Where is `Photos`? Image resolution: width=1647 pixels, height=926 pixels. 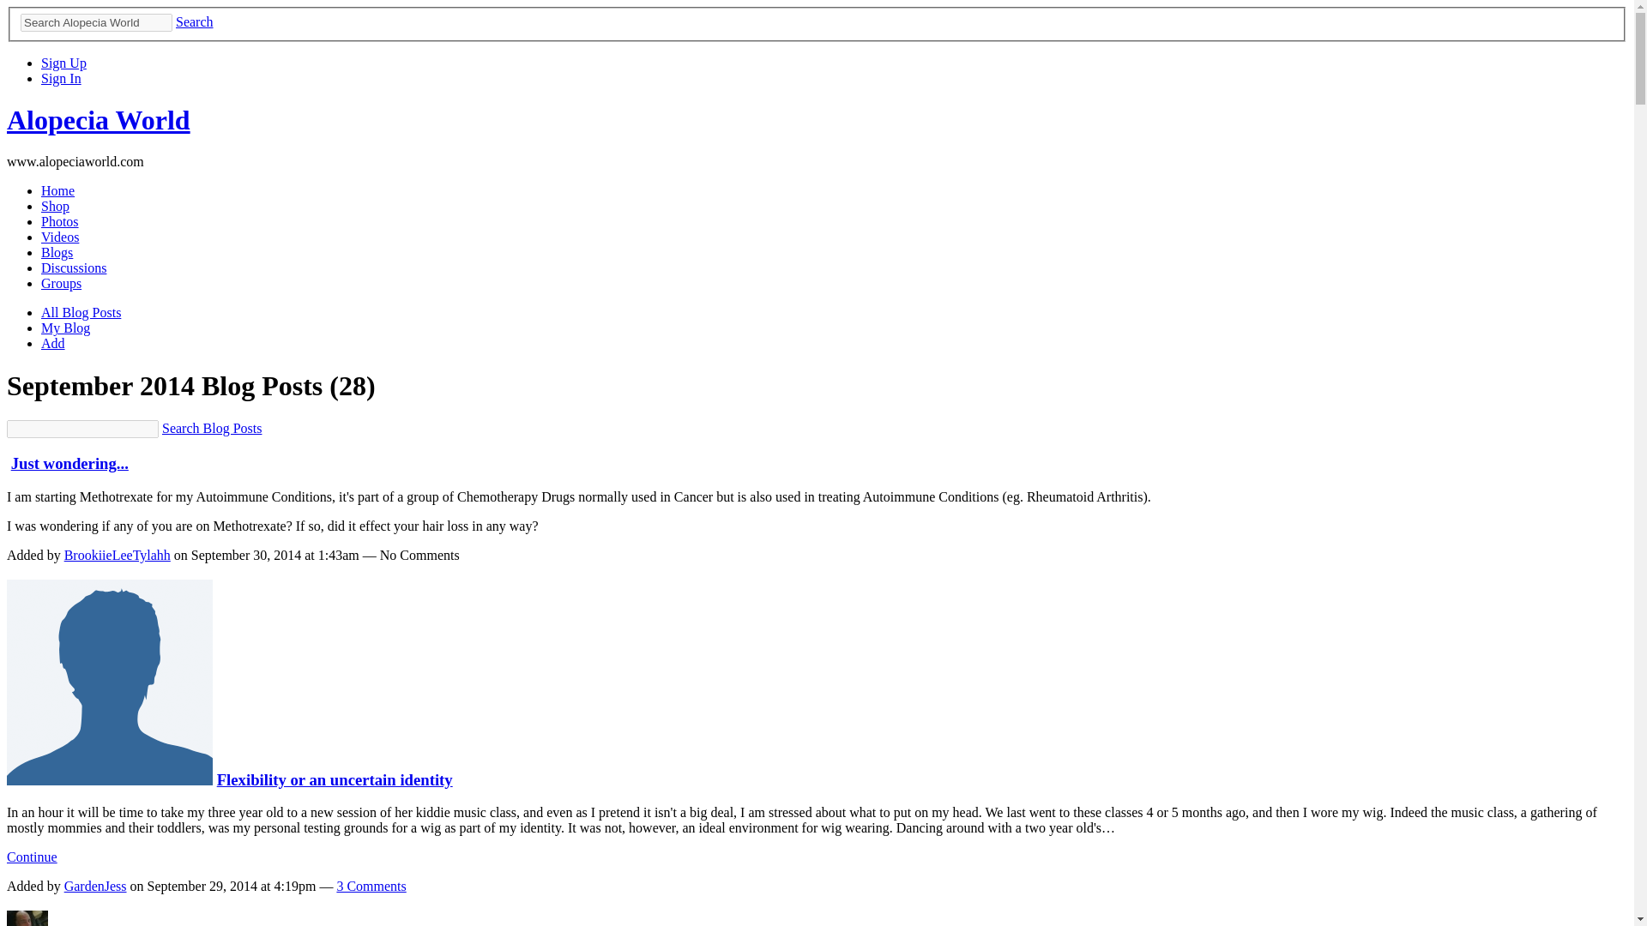
Photos is located at coordinates (60, 221).